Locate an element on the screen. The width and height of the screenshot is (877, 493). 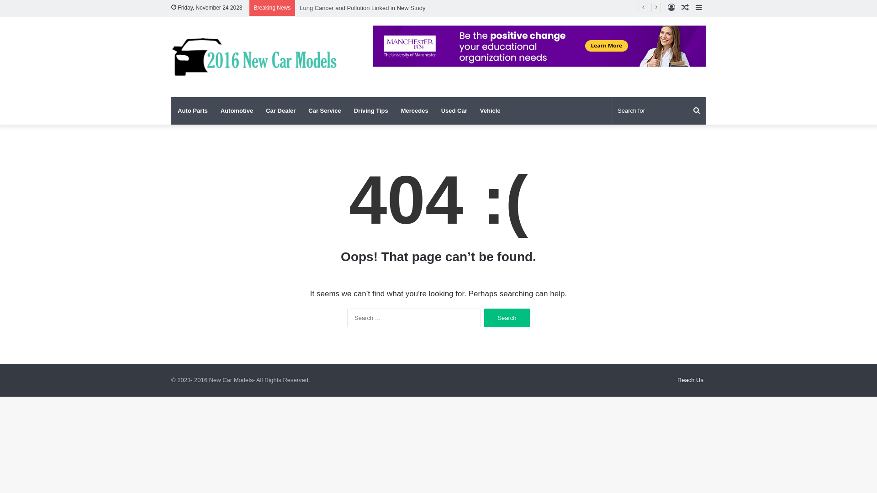
Random Article is located at coordinates (685, 8).